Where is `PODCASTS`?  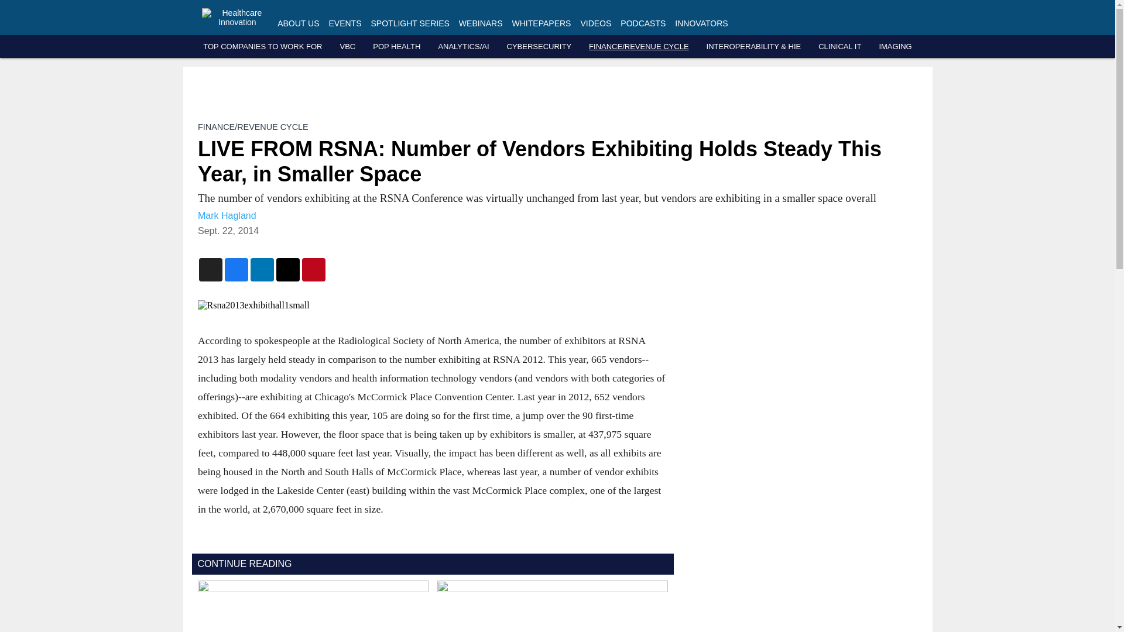
PODCASTS is located at coordinates (643, 23).